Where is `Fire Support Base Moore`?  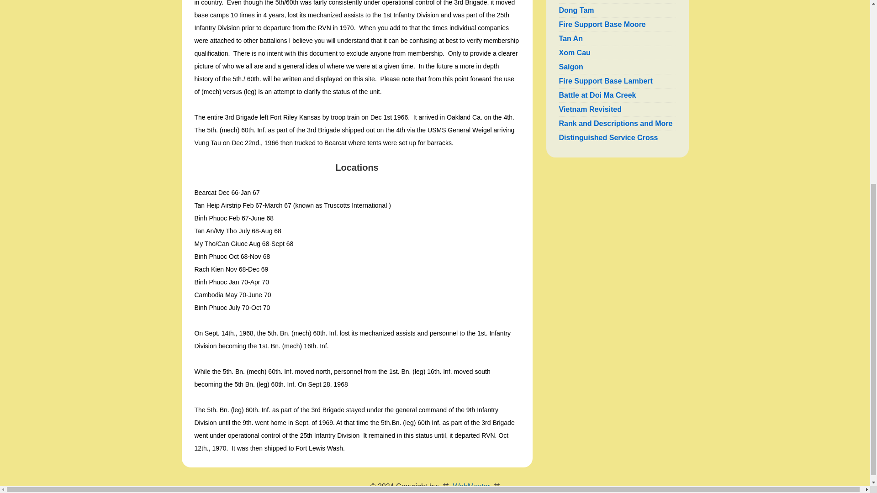 Fire Support Base Moore is located at coordinates (602, 24).